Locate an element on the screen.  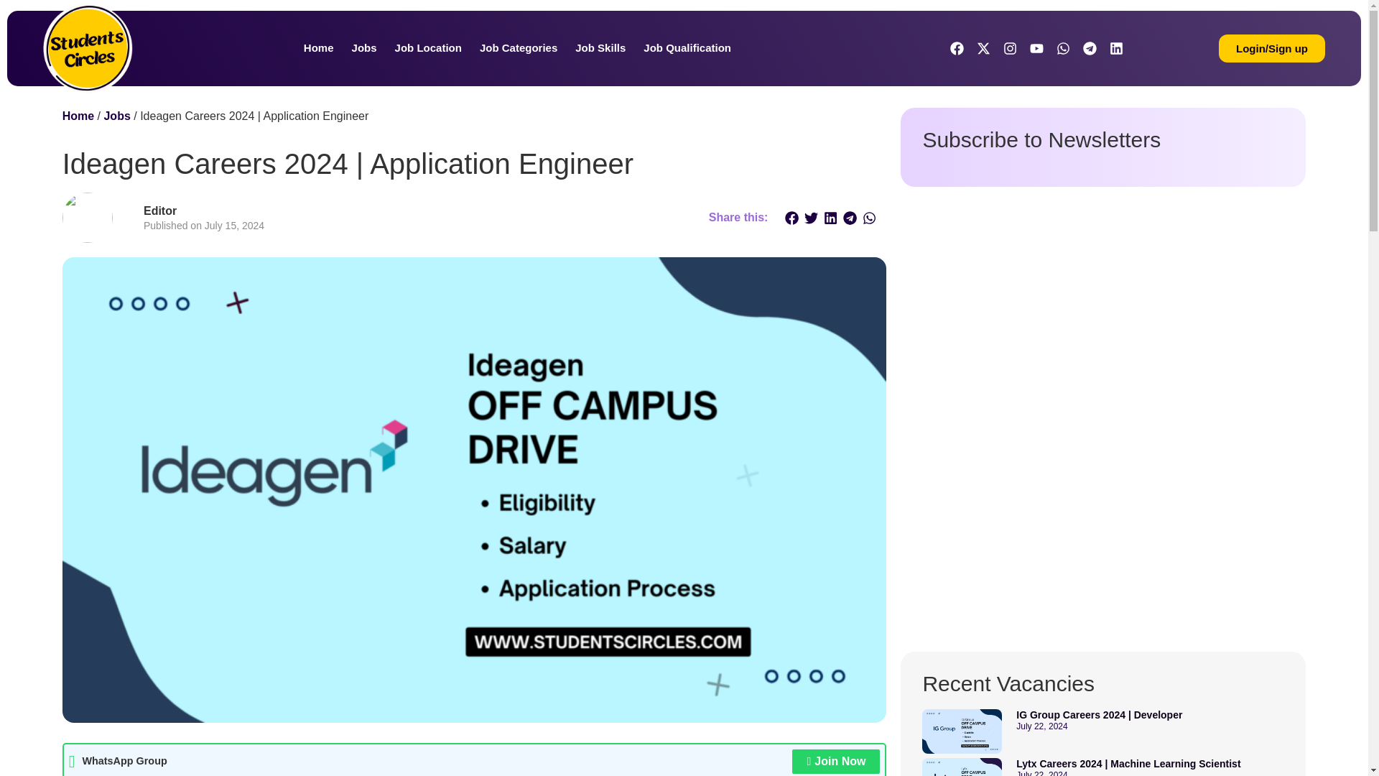
Jobs is located at coordinates (363, 47).